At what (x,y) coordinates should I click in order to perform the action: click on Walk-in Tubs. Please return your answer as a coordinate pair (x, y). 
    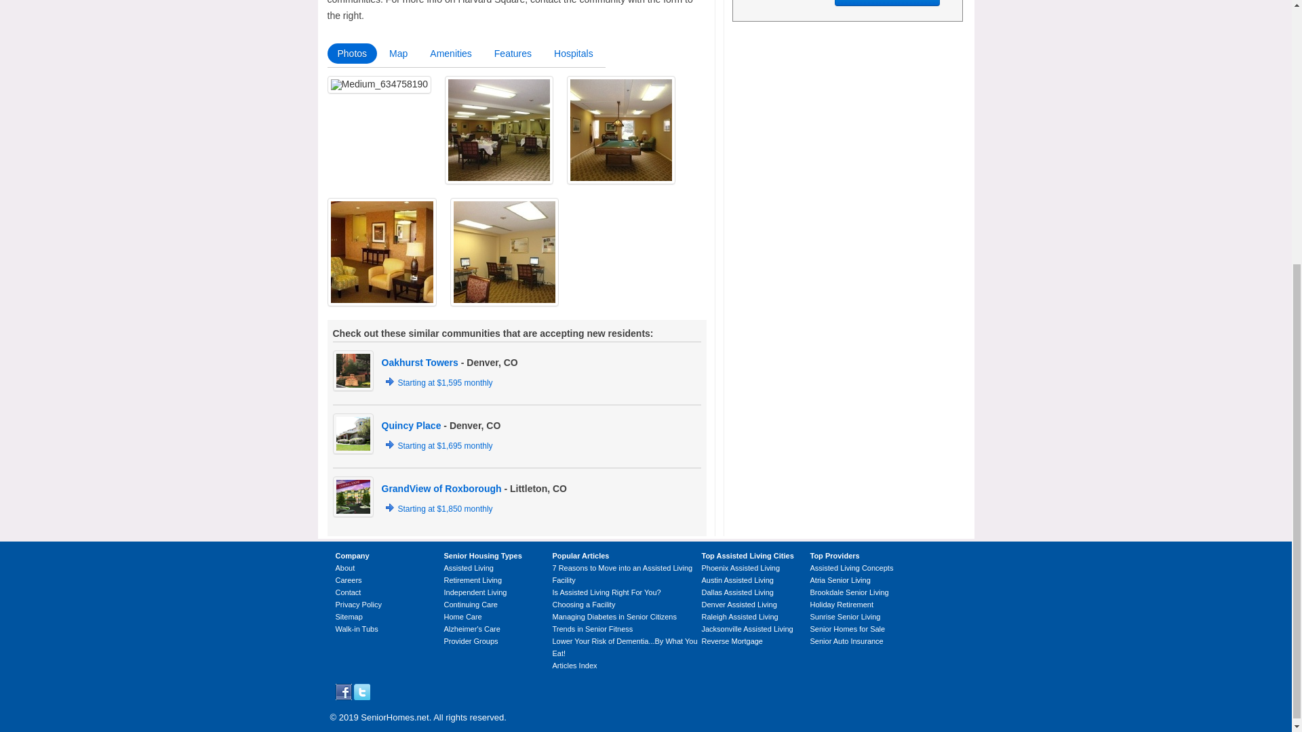
    Looking at the image, I should click on (355, 629).